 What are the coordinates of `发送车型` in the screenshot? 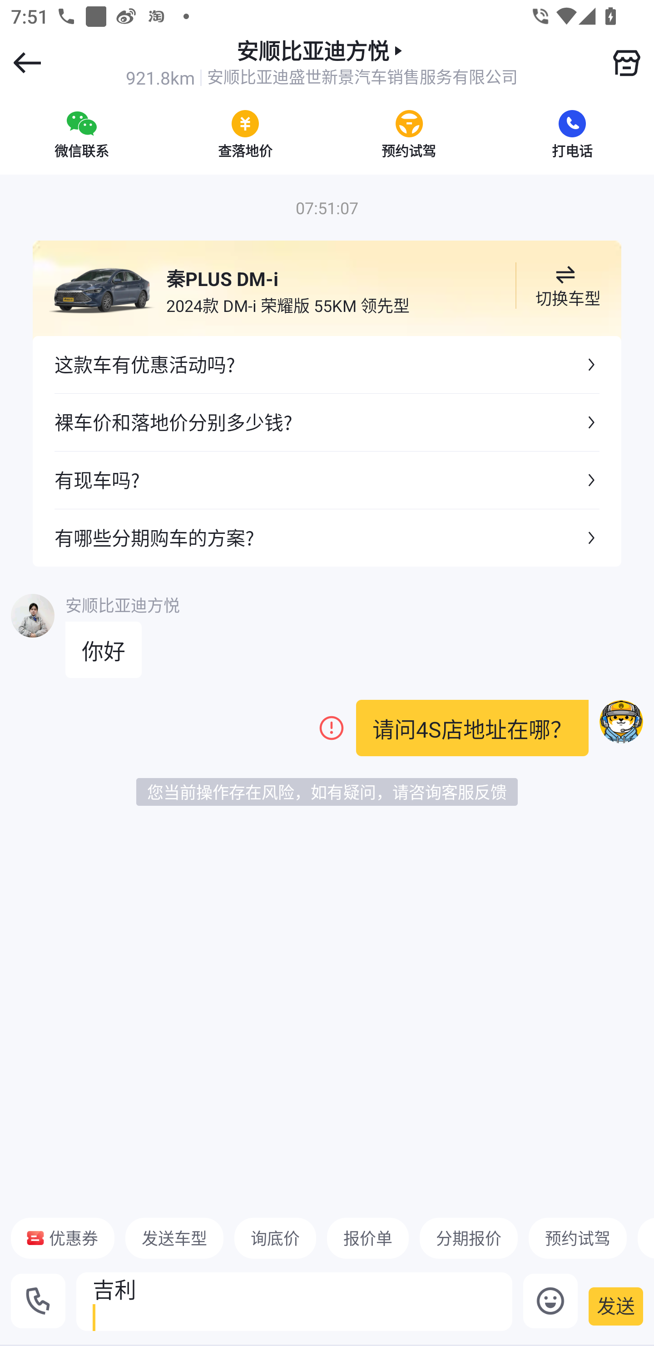 It's located at (174, 1238).